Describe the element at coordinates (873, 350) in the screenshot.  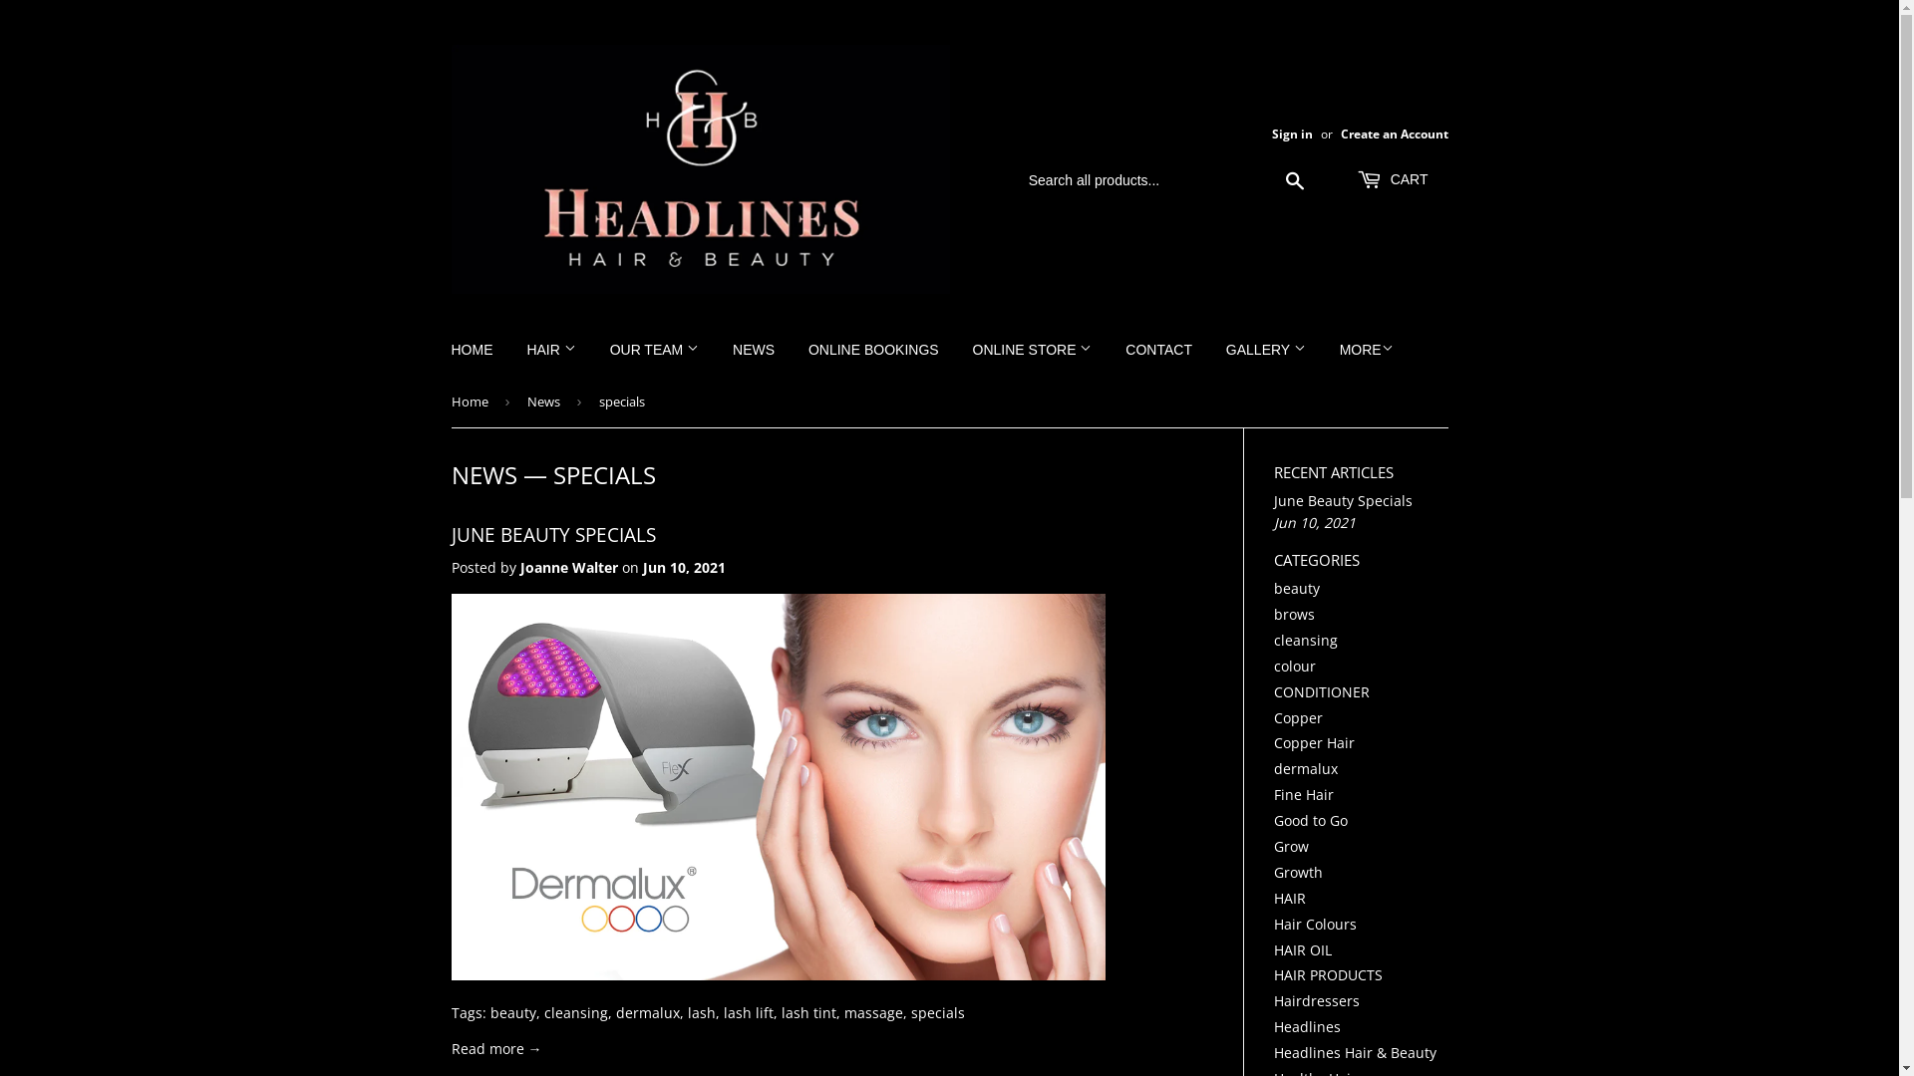
I see `ONLINE BOOKINGS` at that location.